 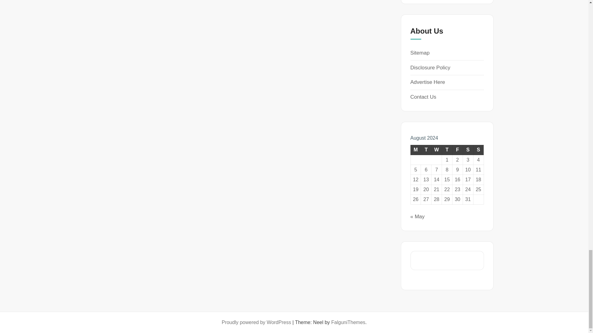 I want to click on Monday, so click(x=416, y=150).